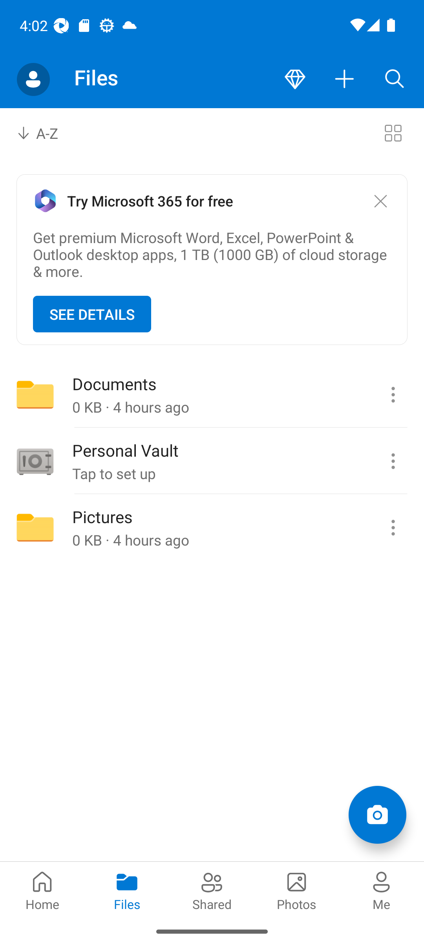 Image resolution: width=424 pixels, height=944 pixels. Describe the element at coordinates (393, 133) in the screenshot. I see `Switch to tiles view` at that location.